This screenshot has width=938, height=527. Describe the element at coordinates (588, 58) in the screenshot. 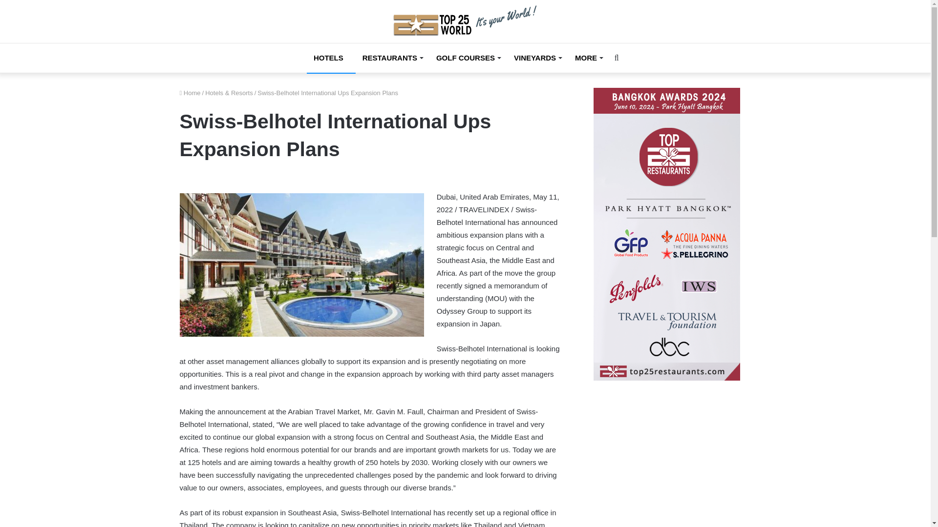

I see `MORE` at that location.